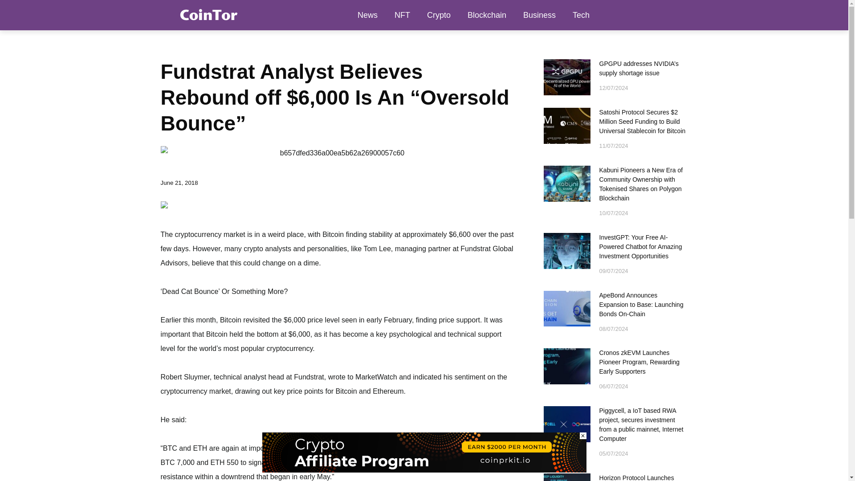  What do you see at coordinates (338, 153) in the screenshot?
I see `b657dfed336a00ea5b62a26900057c60` at bounding box center [338, 153].